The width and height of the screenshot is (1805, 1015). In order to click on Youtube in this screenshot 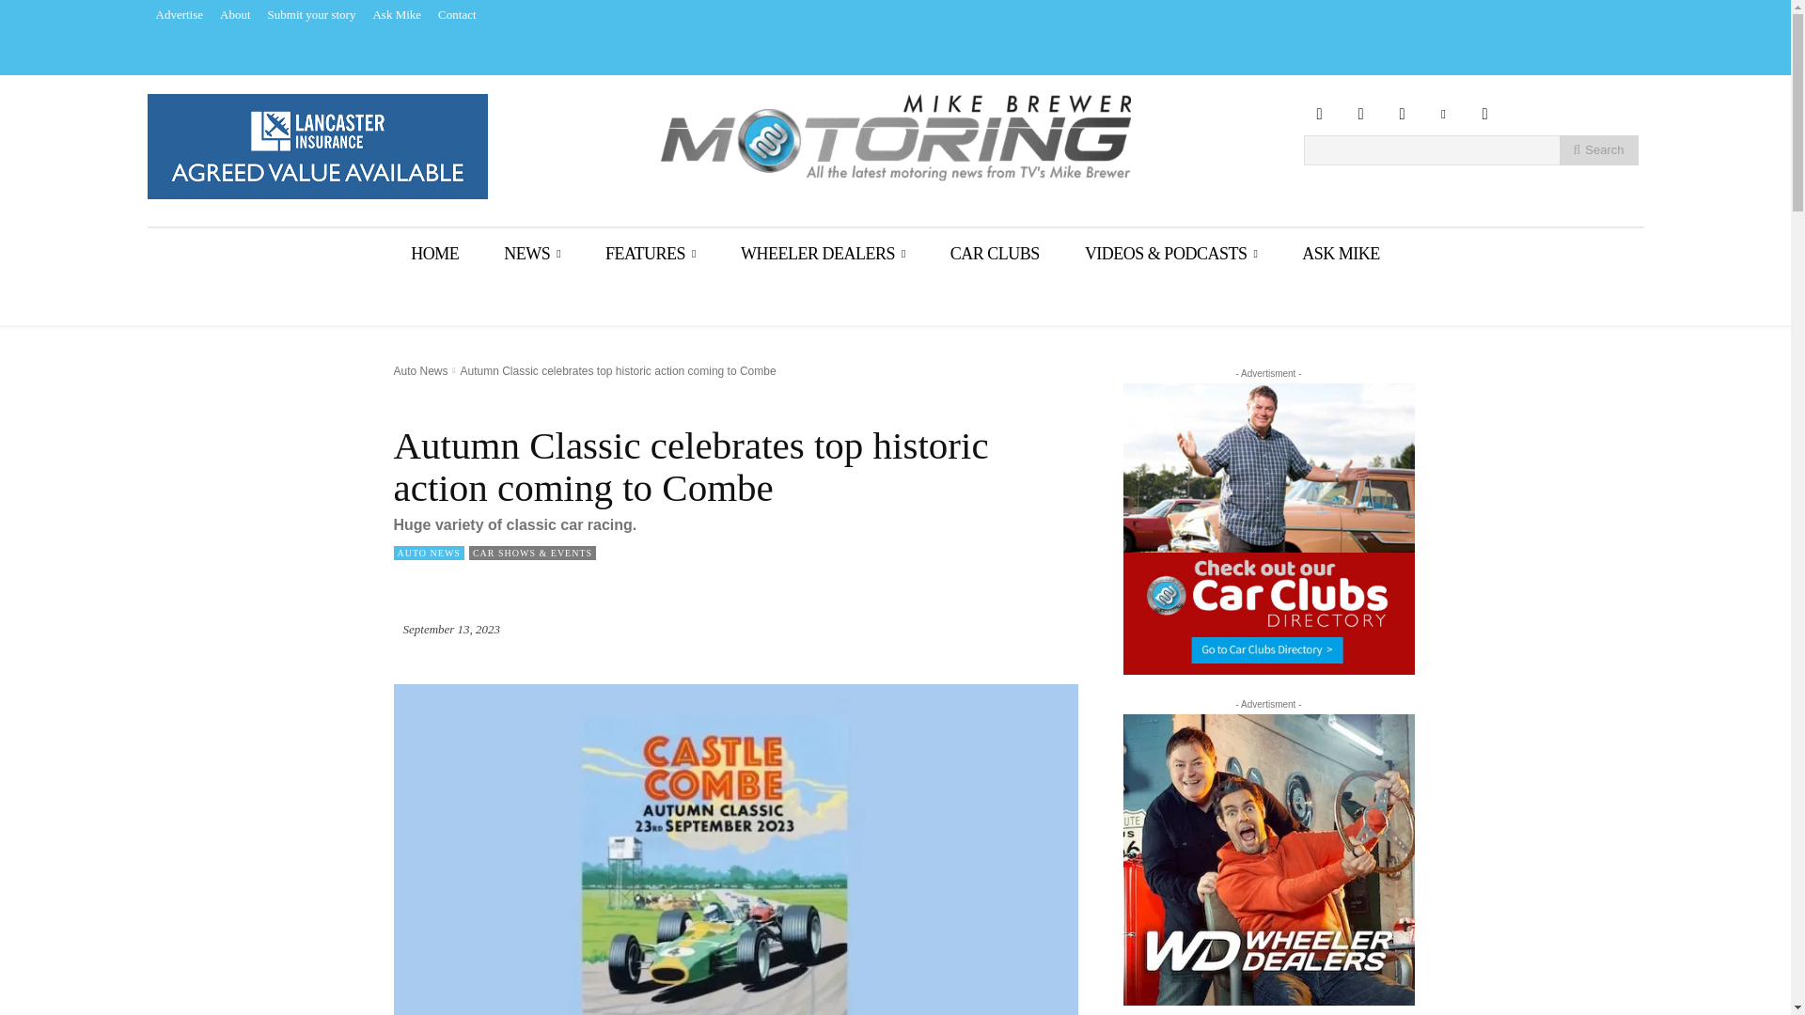, I will do `click(1483, 115)`.